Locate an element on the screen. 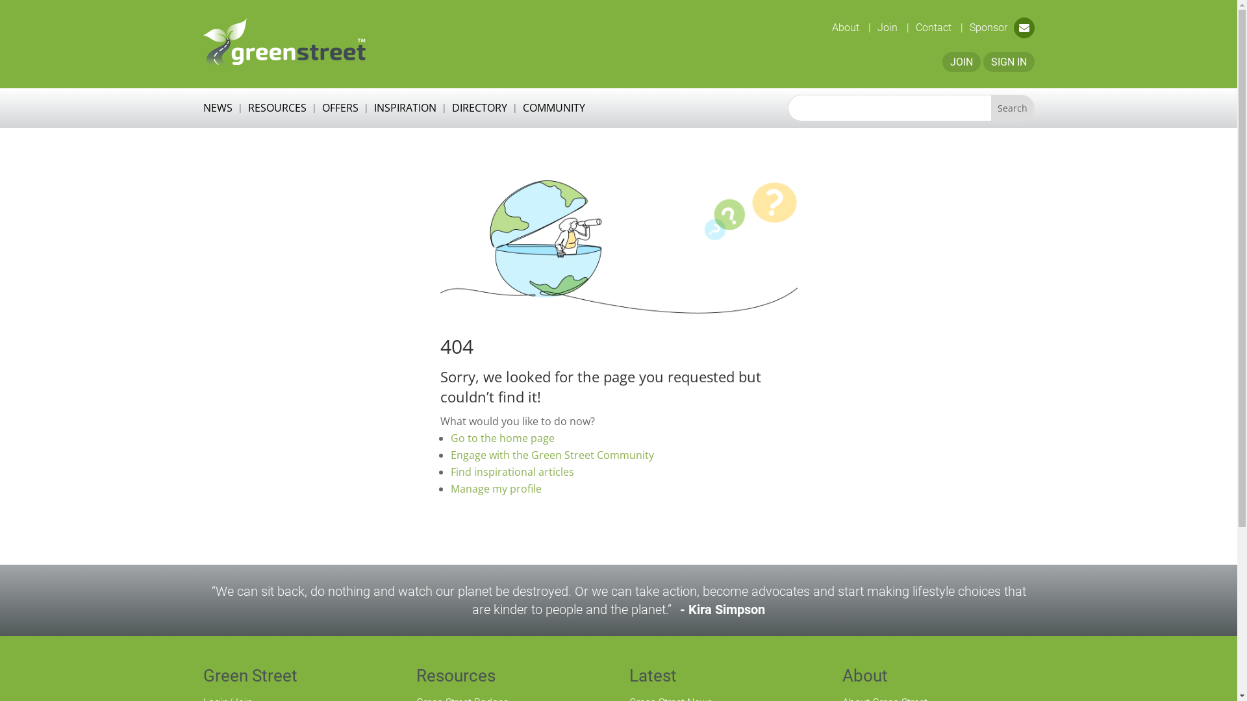 The height and width of the screenshot is (701, 1247). COMMUNITY is located at coordinates (553, 110).